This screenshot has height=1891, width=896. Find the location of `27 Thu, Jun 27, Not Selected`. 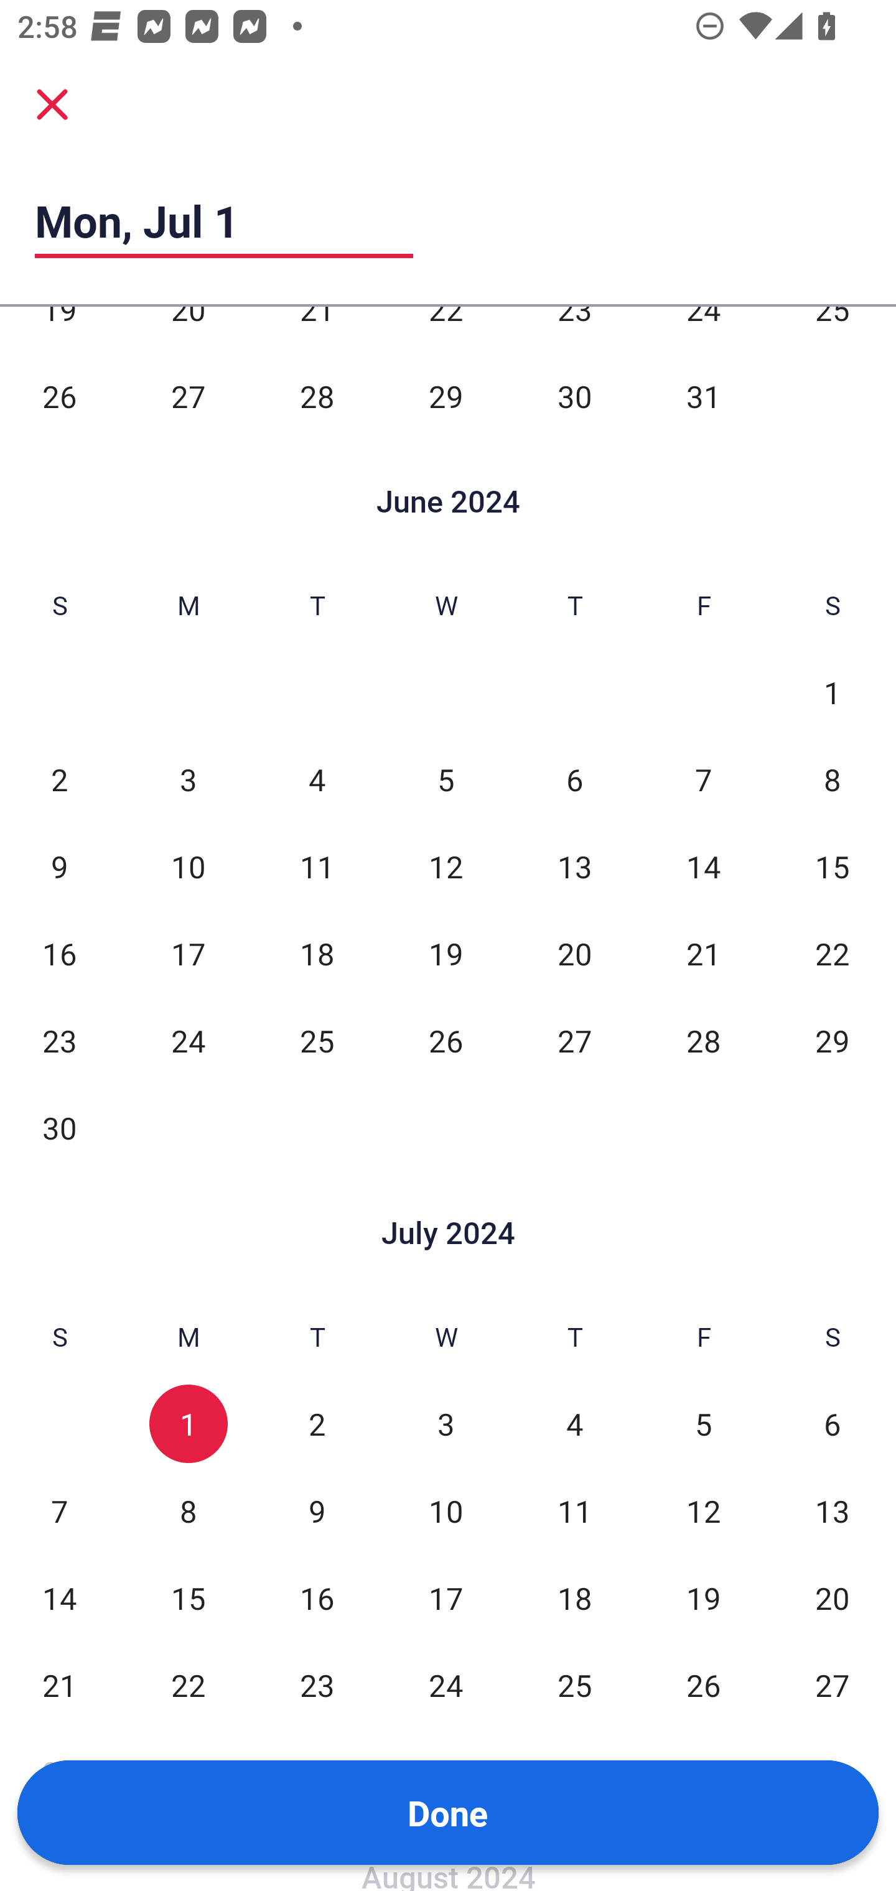

27 Thu, Jun 27, Not Selected is located at coordinates (574, 1040).